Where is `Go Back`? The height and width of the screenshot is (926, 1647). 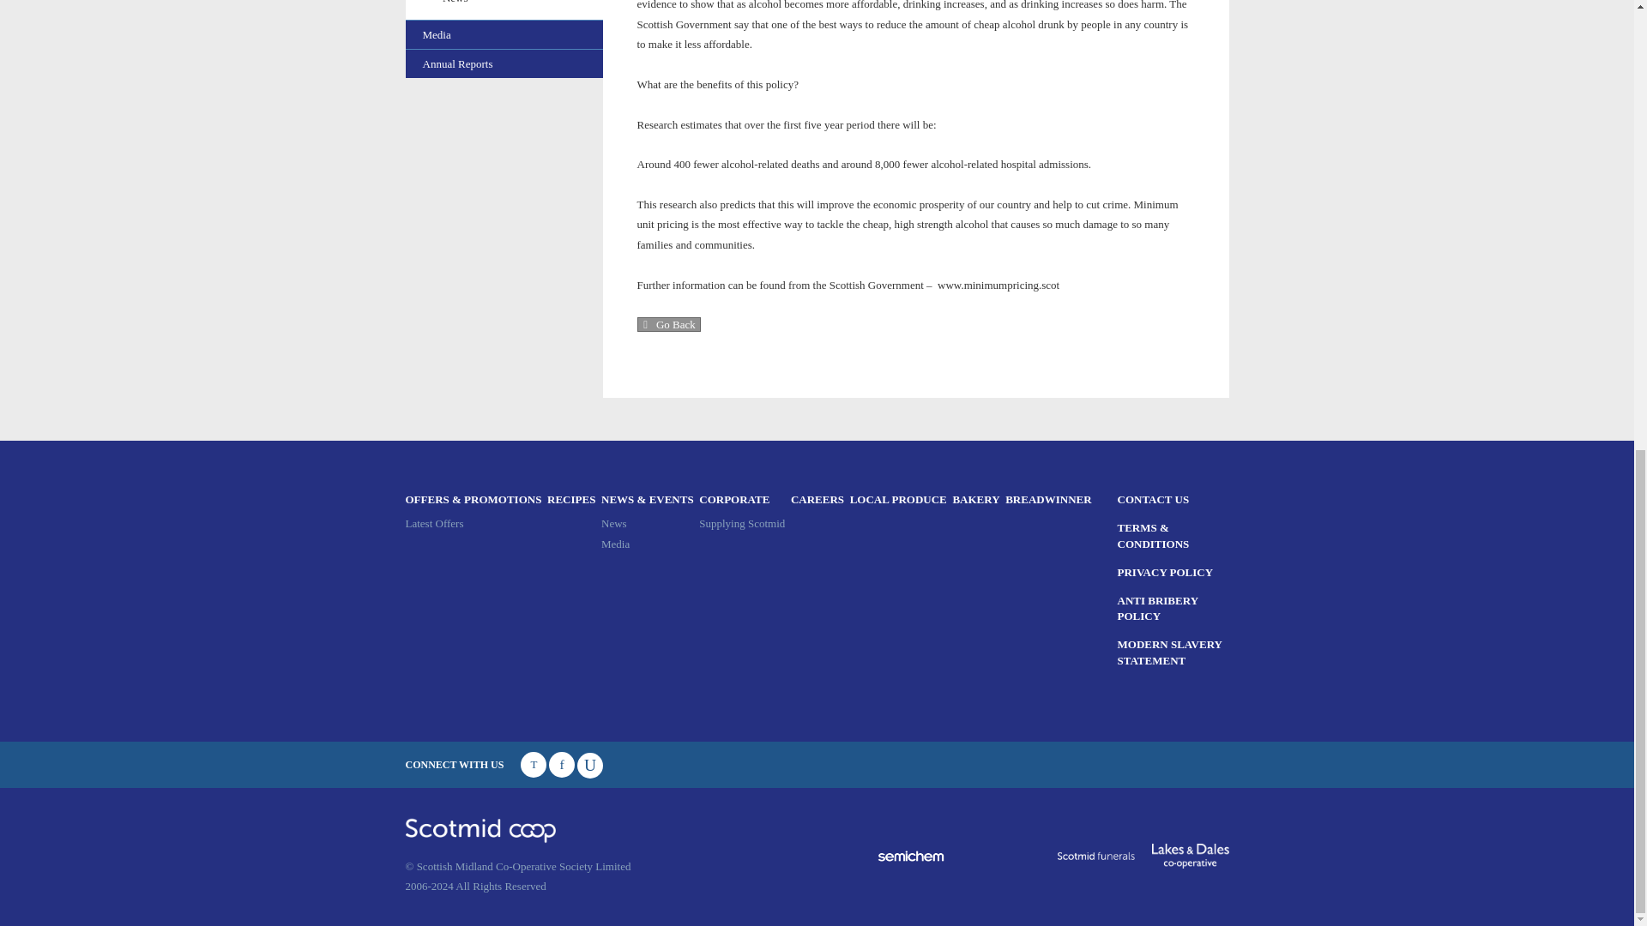
Go Back is located at coordinates (667, 324).